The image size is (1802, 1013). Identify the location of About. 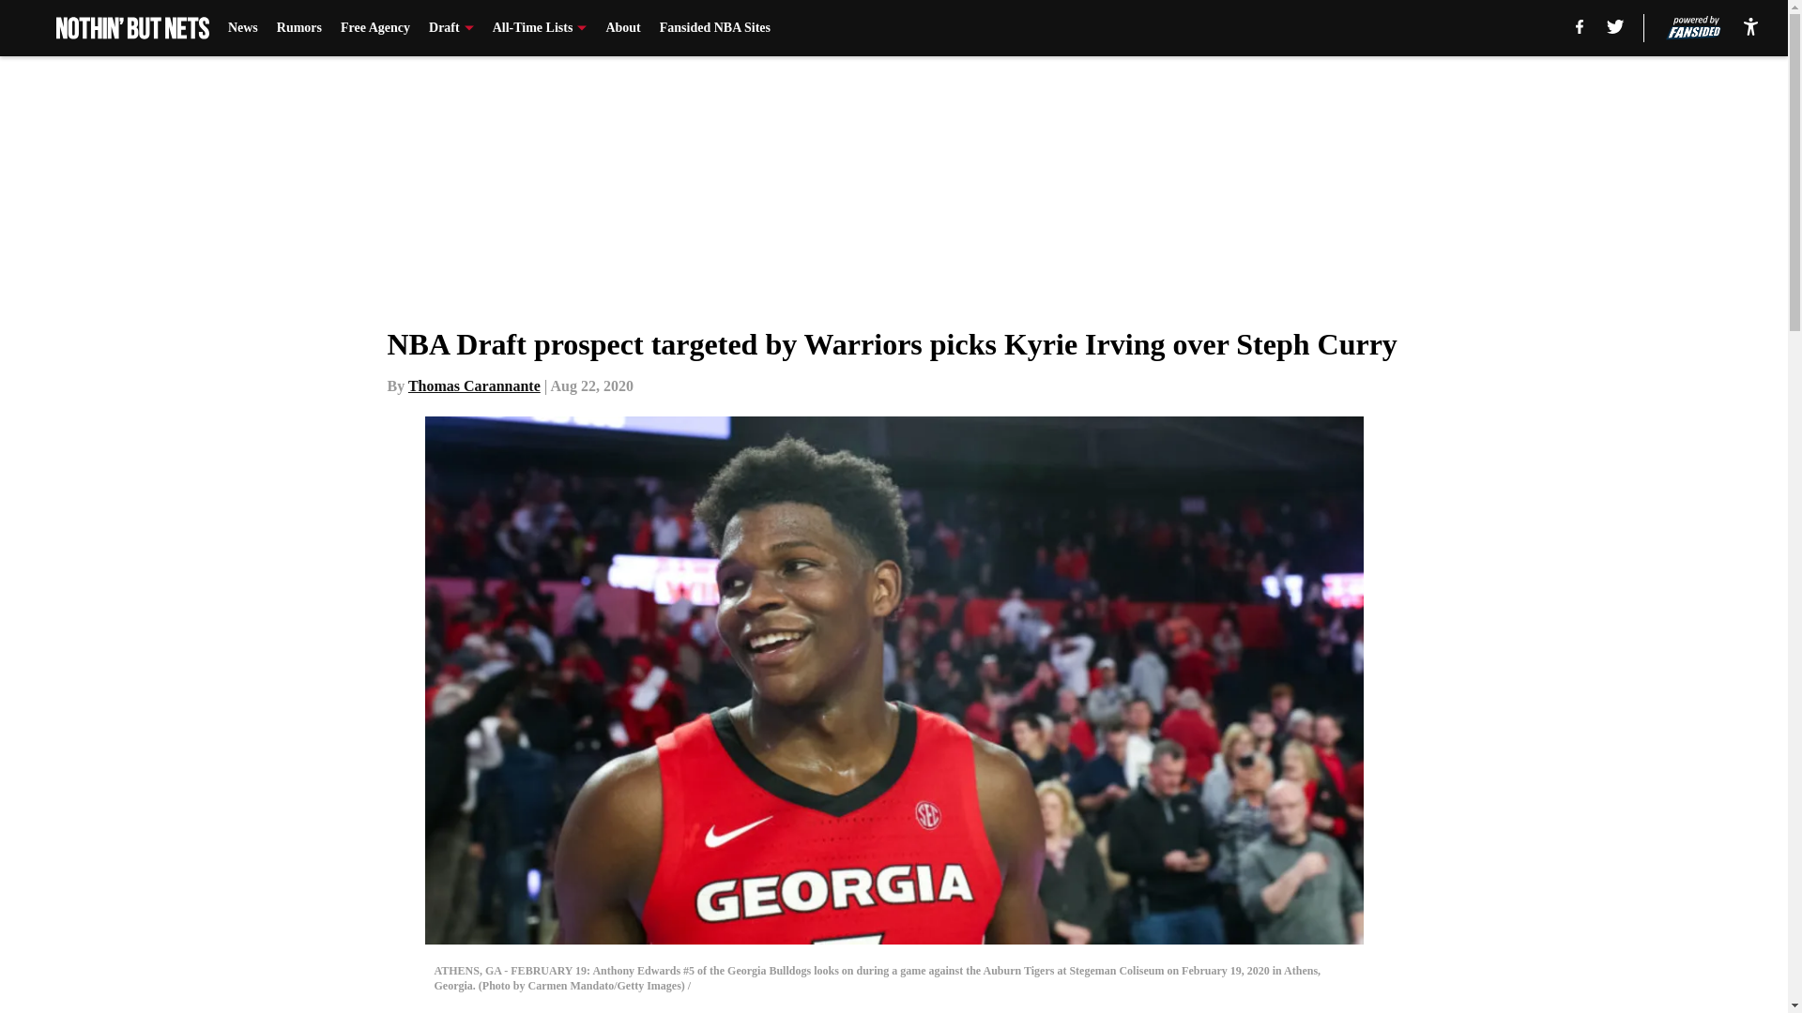
(622, 28).